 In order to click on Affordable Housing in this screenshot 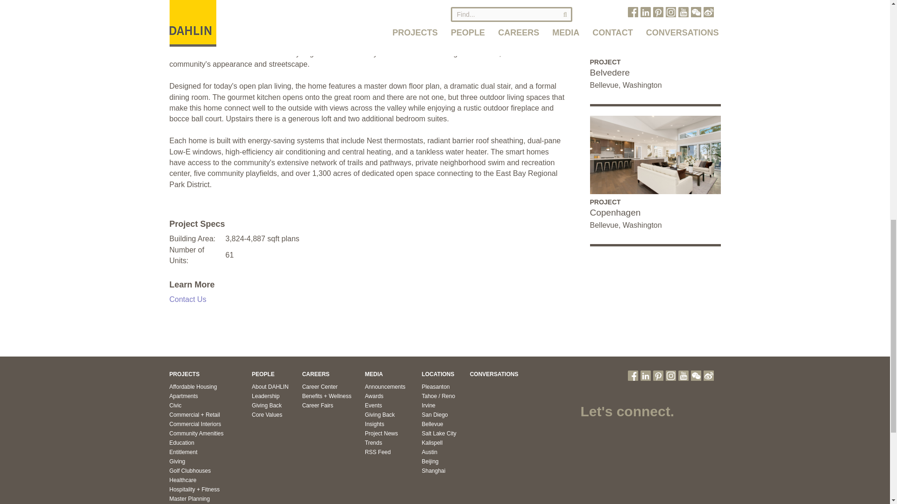, I will do `click(193, 386)`.